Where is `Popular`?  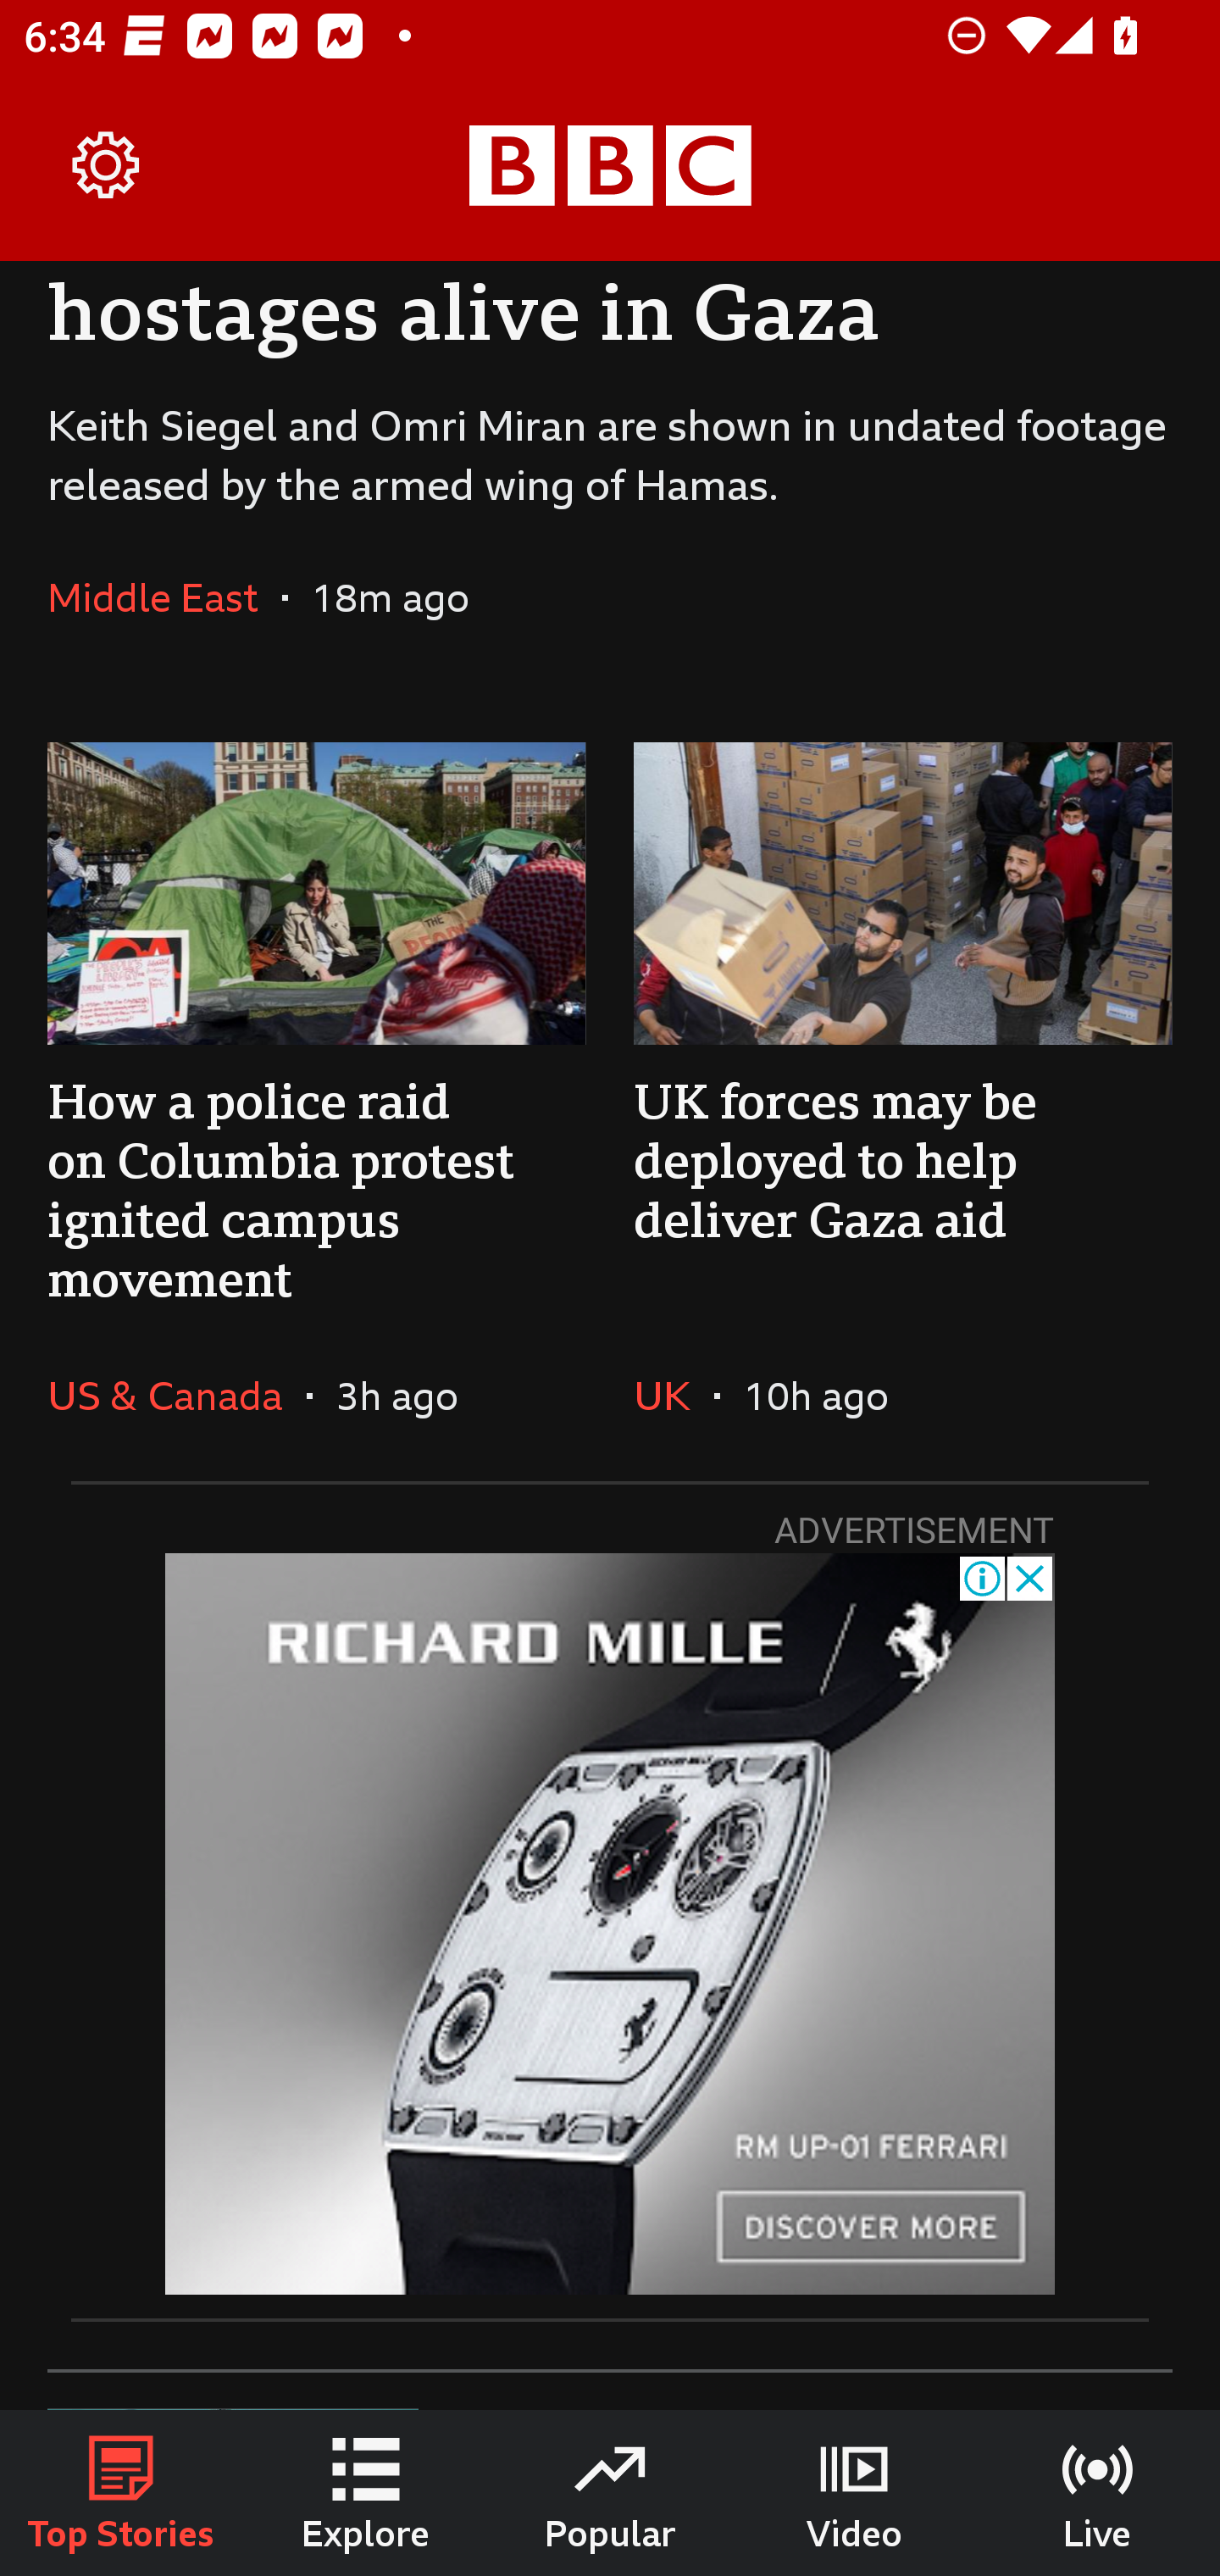 Popular is located at coordinates (610, 2493).